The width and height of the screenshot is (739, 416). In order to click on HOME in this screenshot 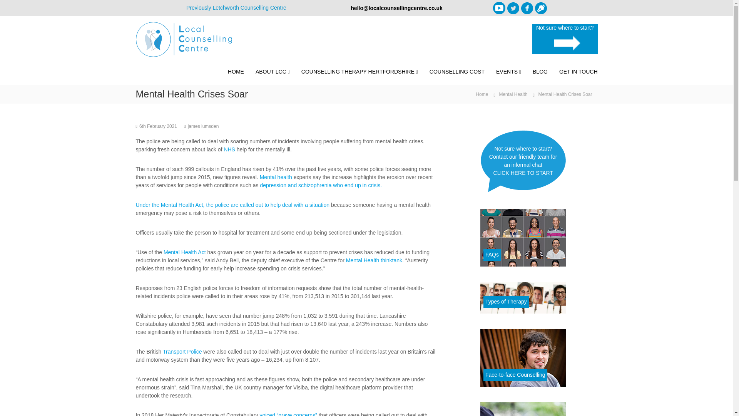, I will do `click(236, 72)`.